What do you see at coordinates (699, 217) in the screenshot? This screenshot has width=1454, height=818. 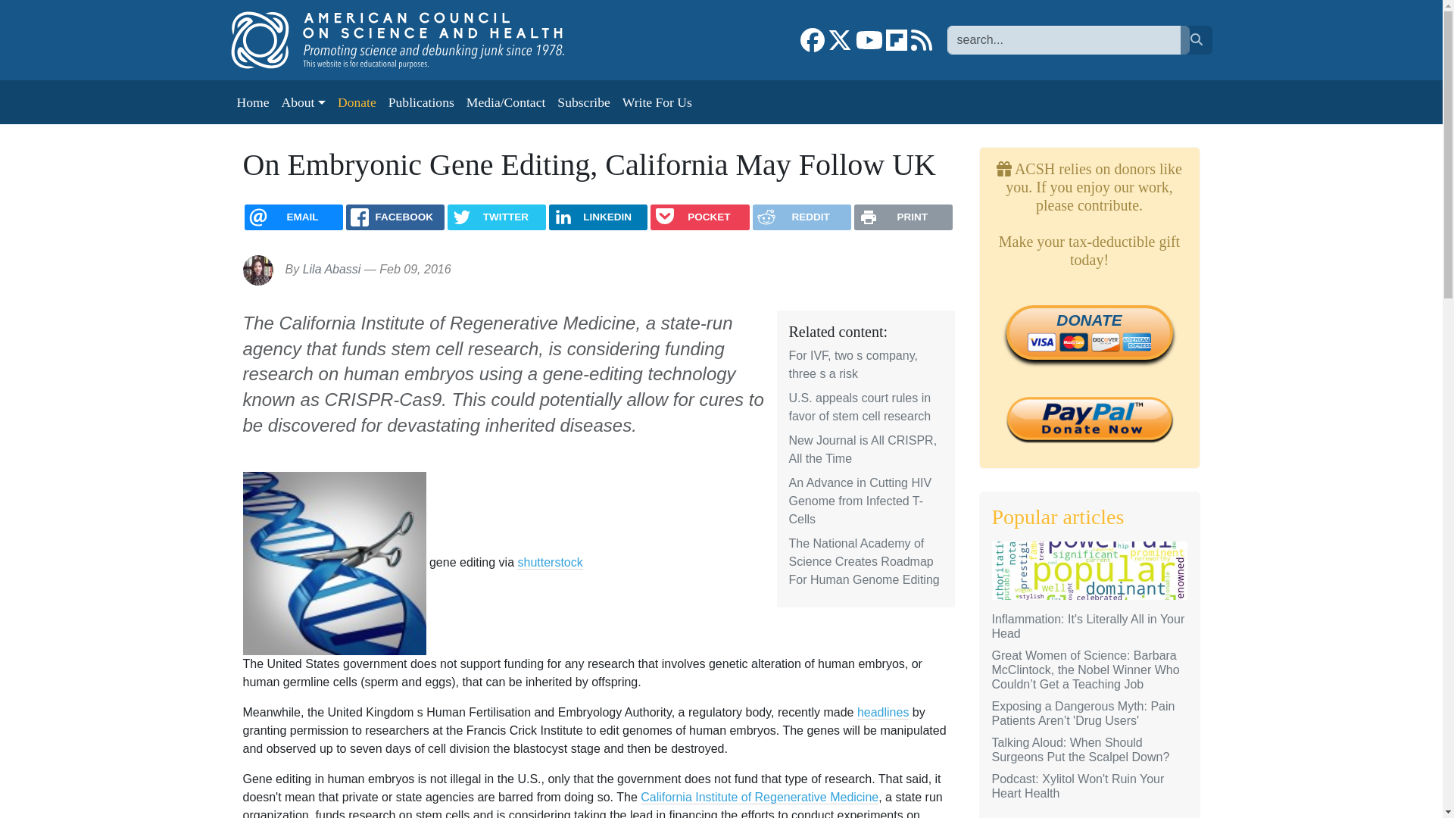 I see `POCKET` at bounding box center [699, 217].